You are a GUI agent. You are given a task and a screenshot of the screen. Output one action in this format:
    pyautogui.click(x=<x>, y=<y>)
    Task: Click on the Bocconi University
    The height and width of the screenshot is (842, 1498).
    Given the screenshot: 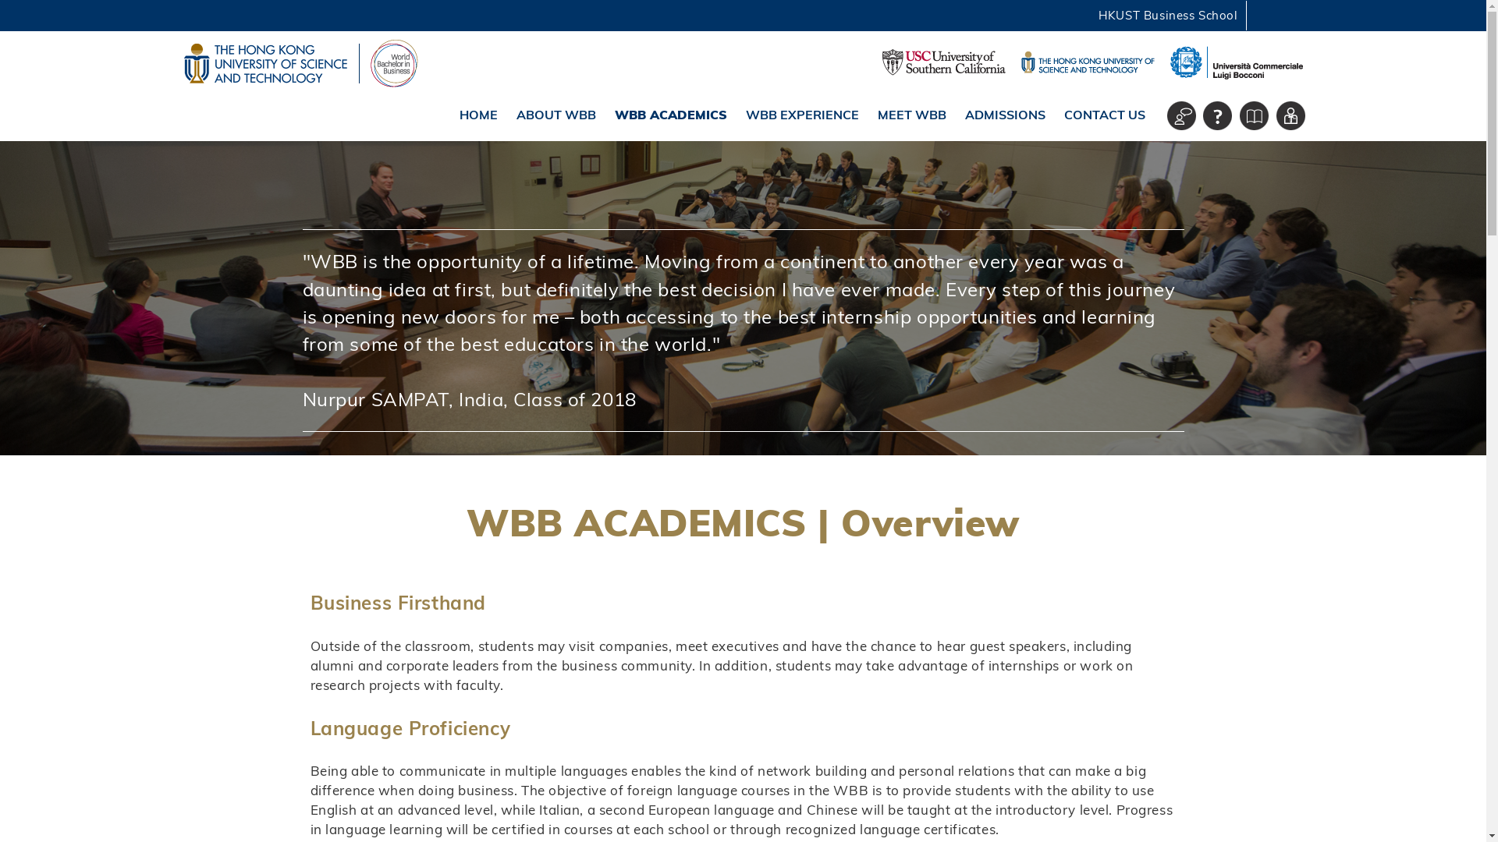 What is the action you would take?
    pyautogui.click(x=1236, y=62)
    